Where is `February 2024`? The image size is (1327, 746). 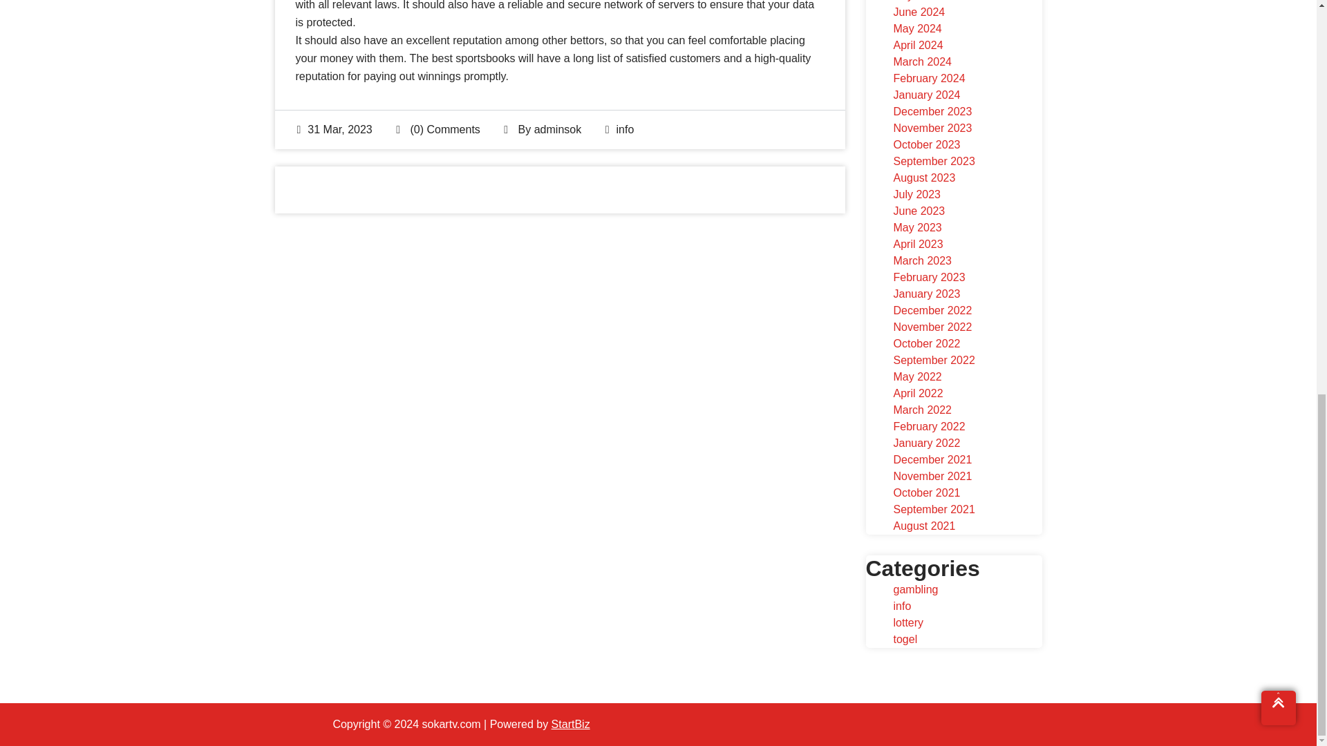
February 2024 is located at coordinates (929, 78).